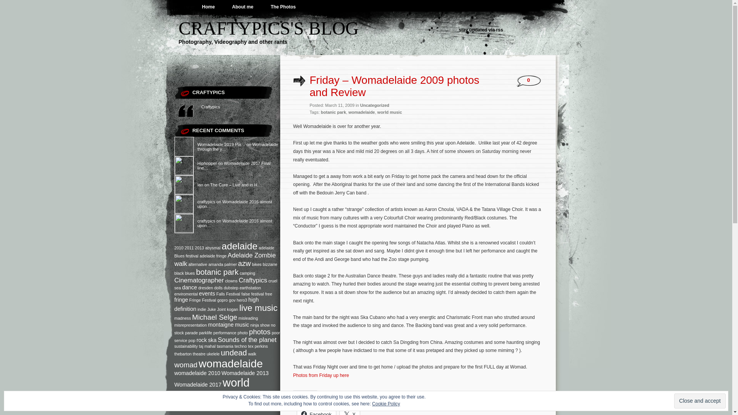 This screenshot has width=738, height=415. Describe the element at coordinates (191, 325) in the screenshot. I see `misrepresentation` at that location.